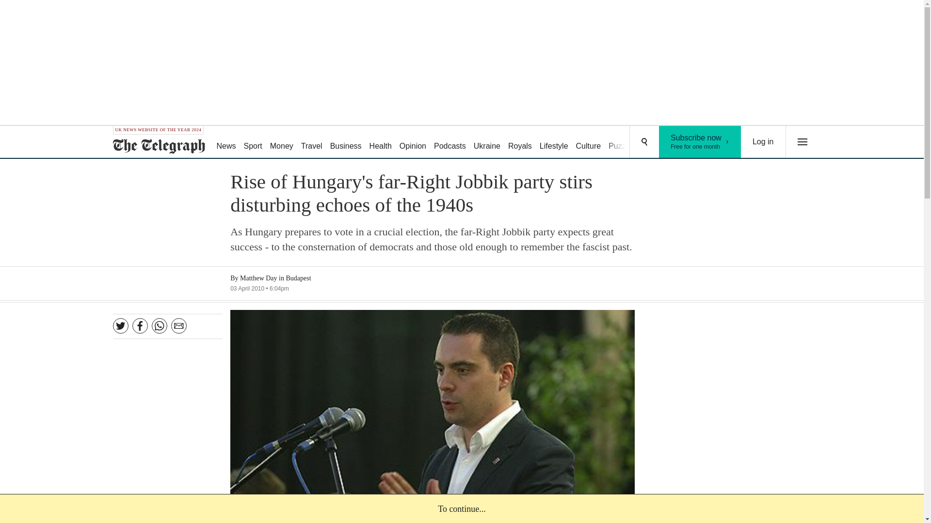  I want to click on Opinion, so click(413, 142).